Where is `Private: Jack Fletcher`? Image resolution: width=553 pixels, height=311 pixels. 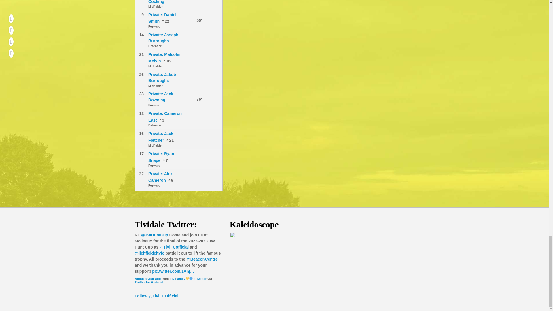
Private: Jack Fletcher is located at coordinates (166, 61).